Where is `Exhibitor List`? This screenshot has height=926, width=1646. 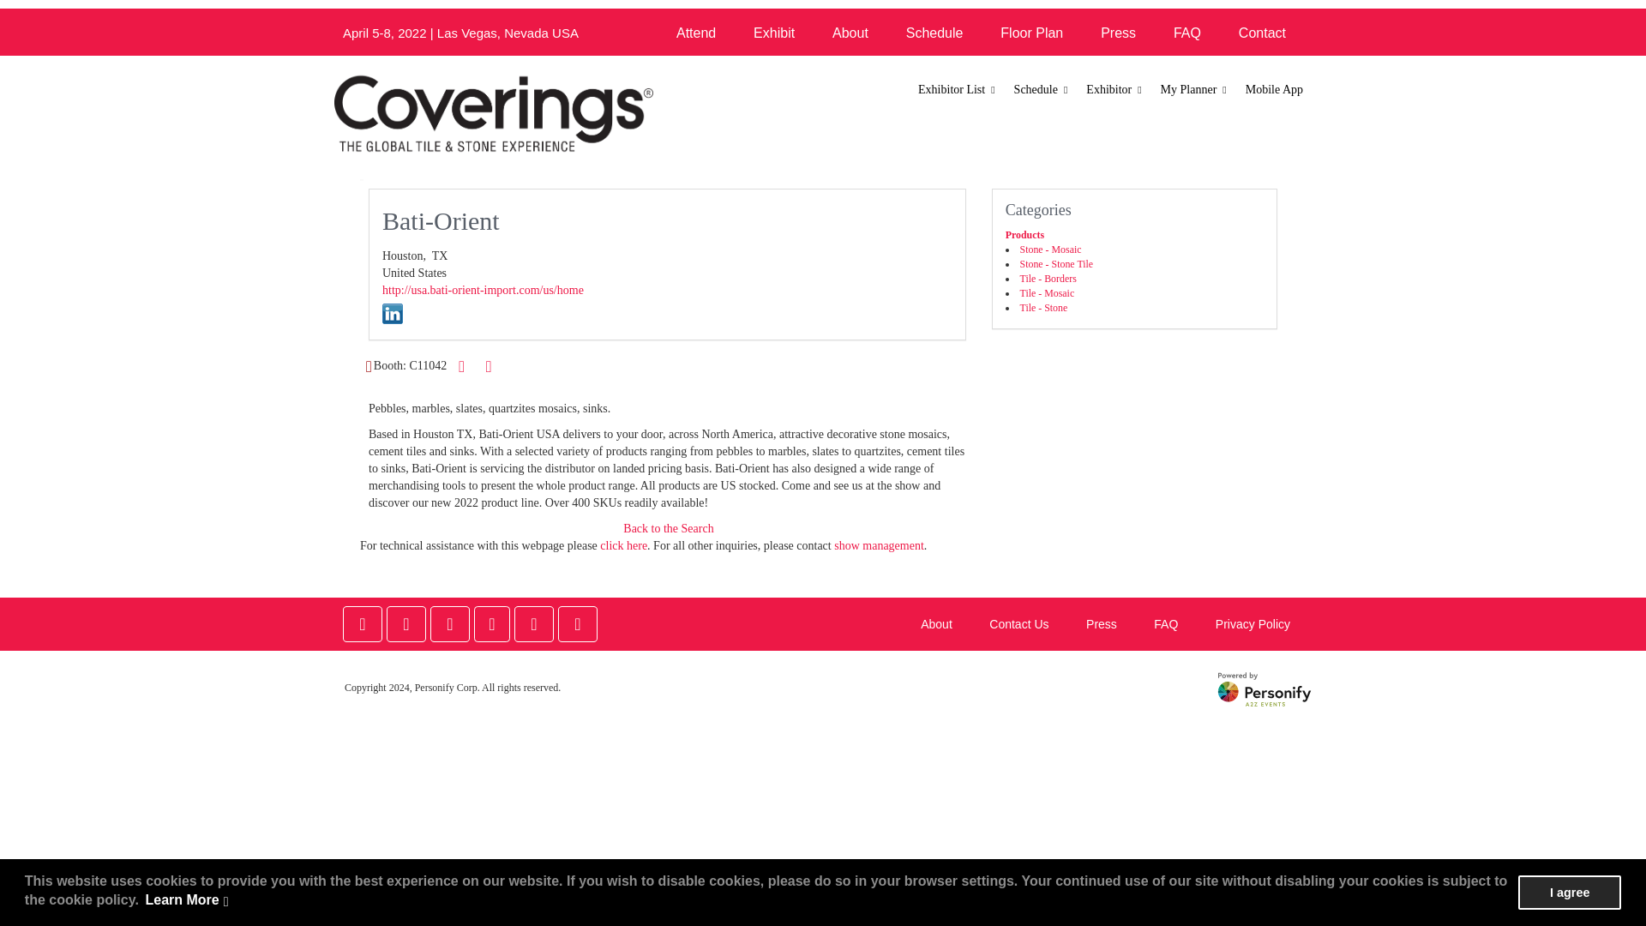 Exhibitor List is located at coordinates (958, 90).